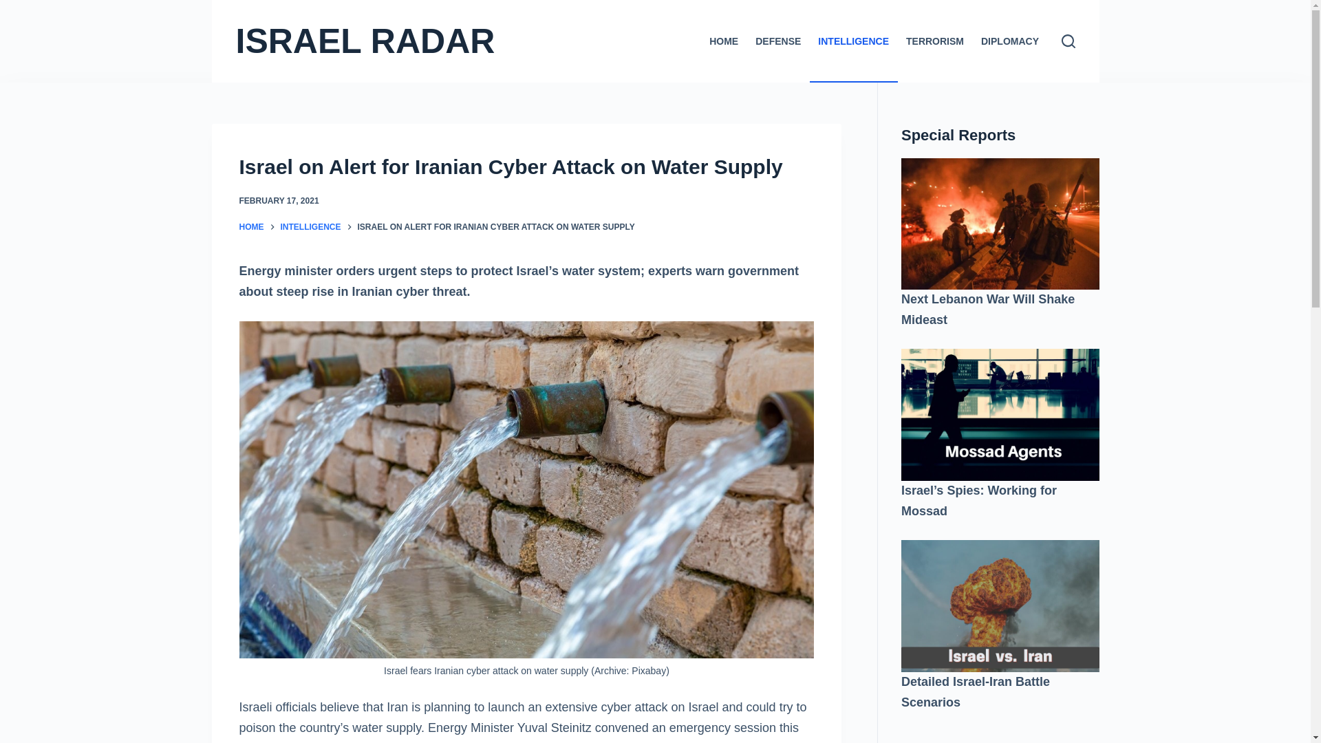  What do you see at coordinates (310, 227) in the screenshot?
I see `INTELLIGENCE` at bounding box center [310, 227].